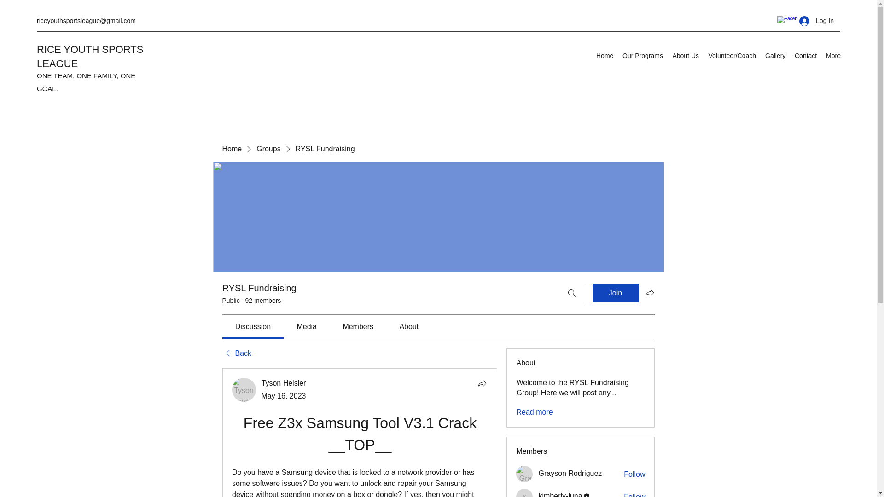 The width and height of the screenshot is (884, 497). What do you see at coordinates (560, 494) in the screenshot?
I see `kimberly-luna` at bounding box center [560, 494].